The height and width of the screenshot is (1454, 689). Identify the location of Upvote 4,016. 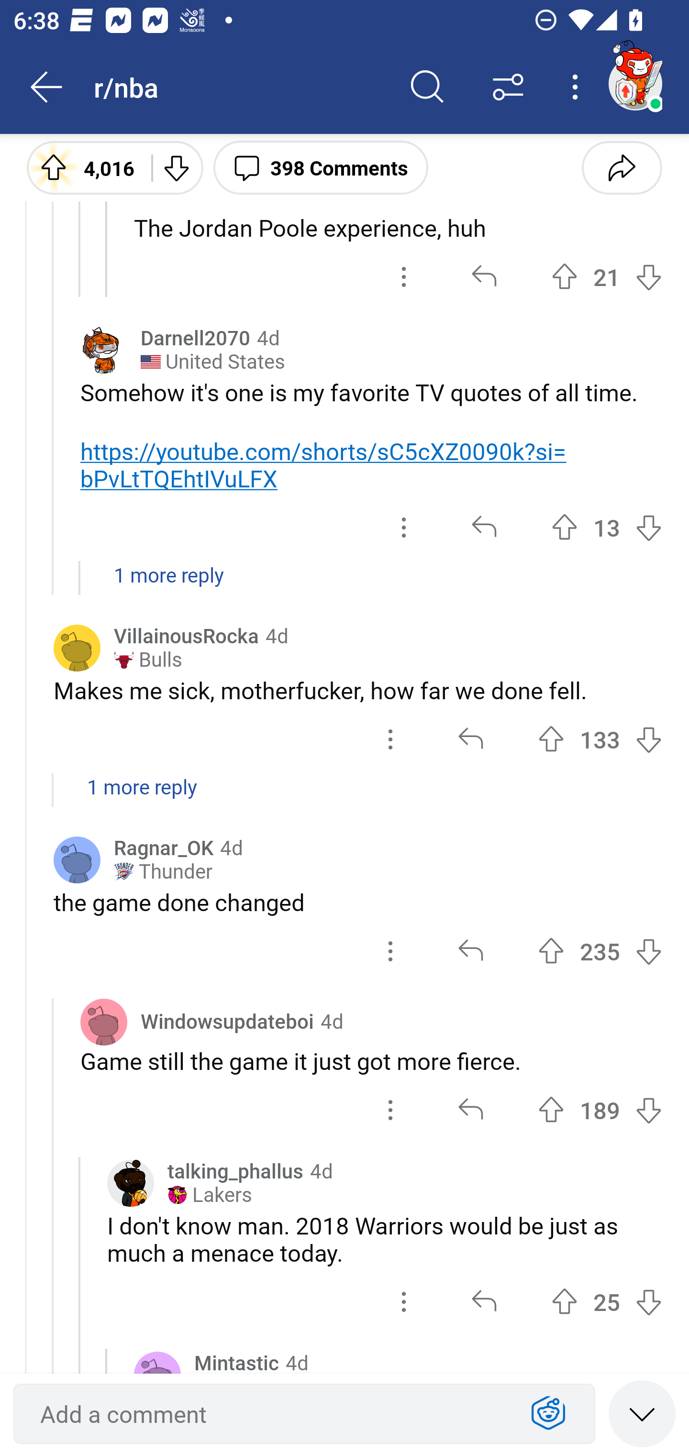
(82, 167).